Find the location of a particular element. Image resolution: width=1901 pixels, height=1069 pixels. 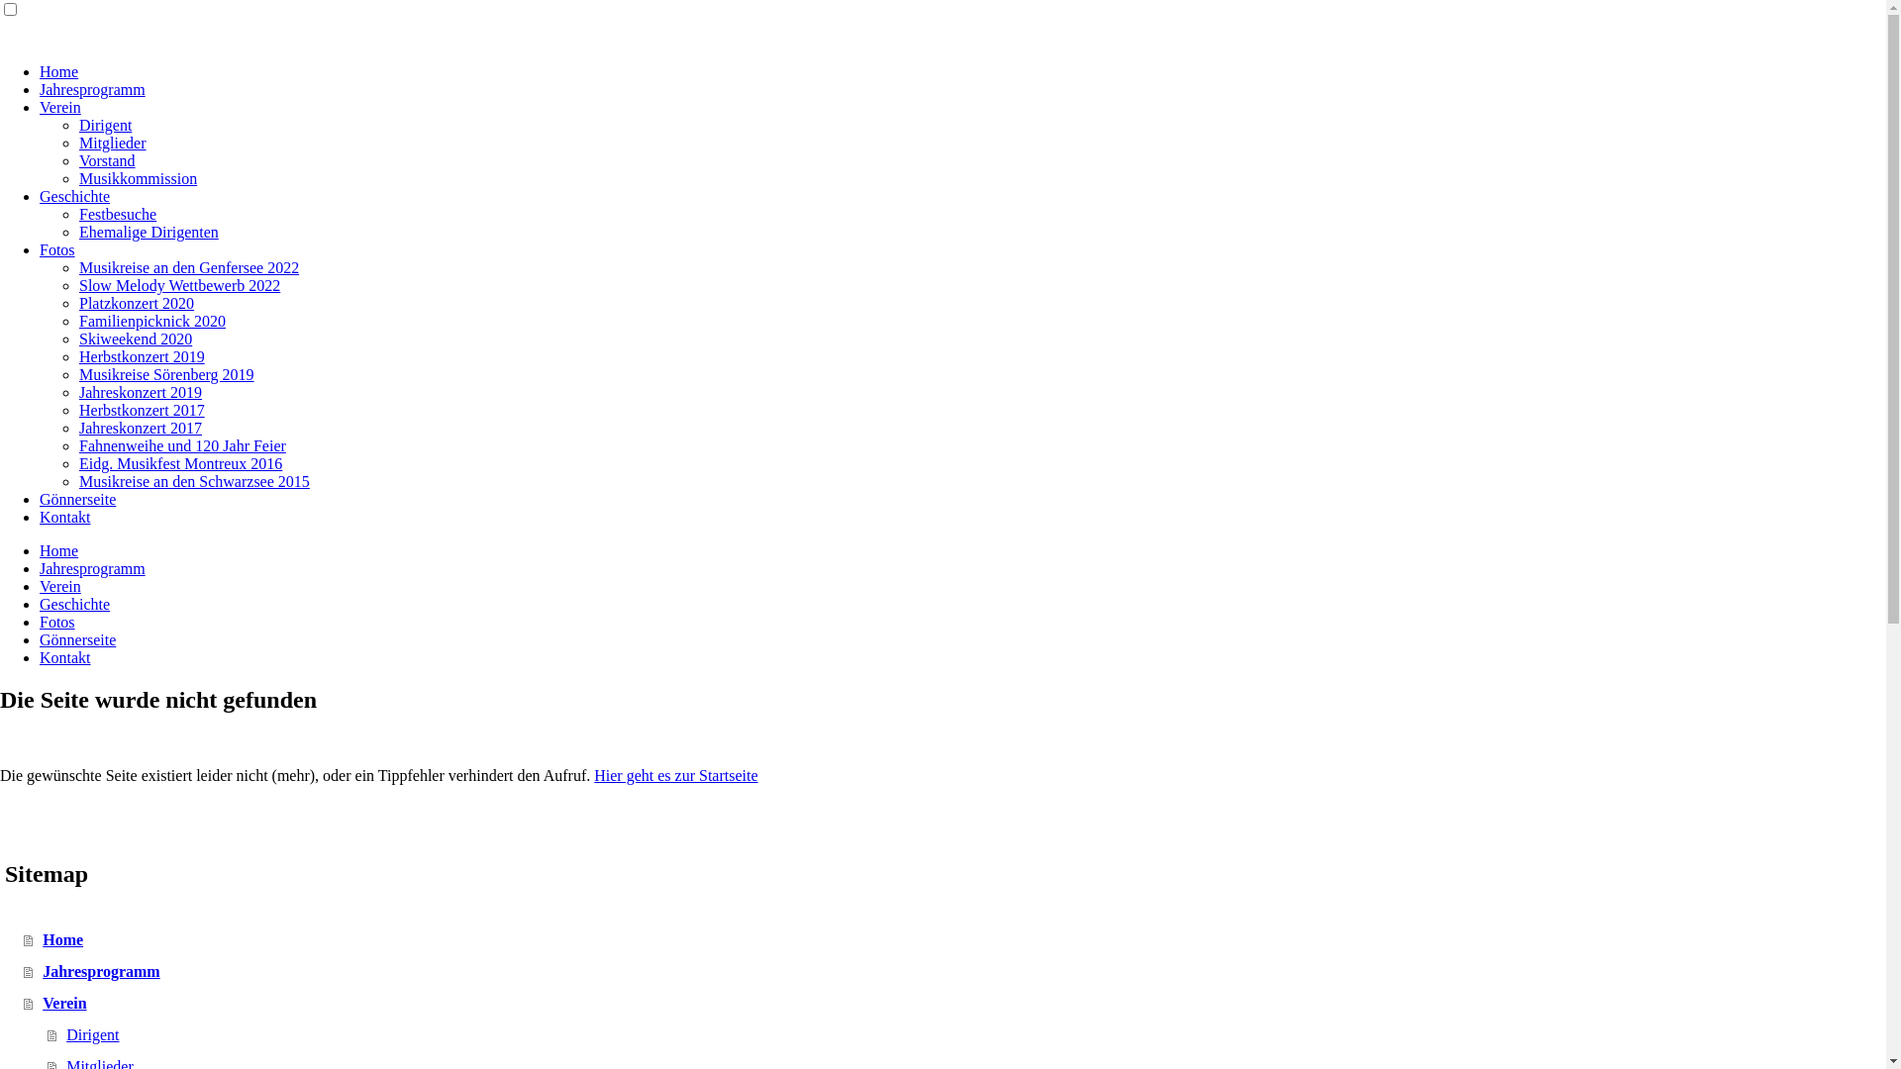

Ehemalige Dirigenten is located at coordinates (149, 232).